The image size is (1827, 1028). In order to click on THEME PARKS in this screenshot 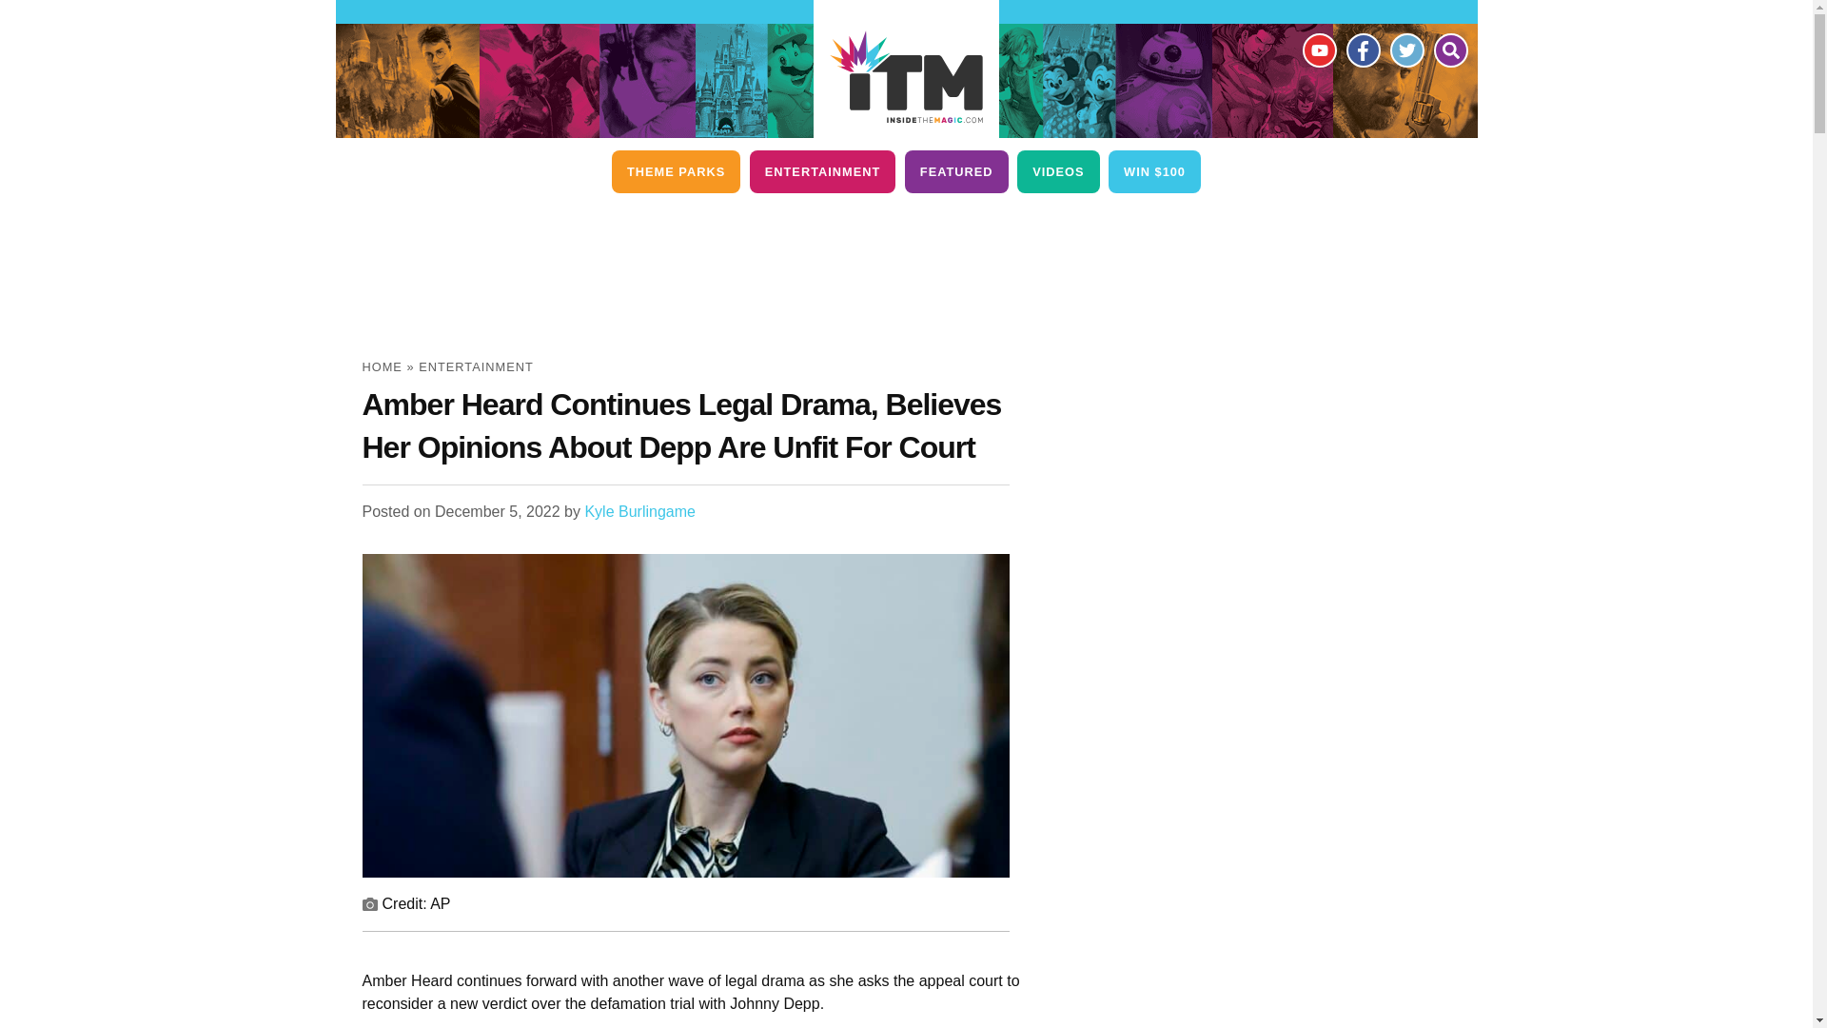, I will do `click(676, 171)`.